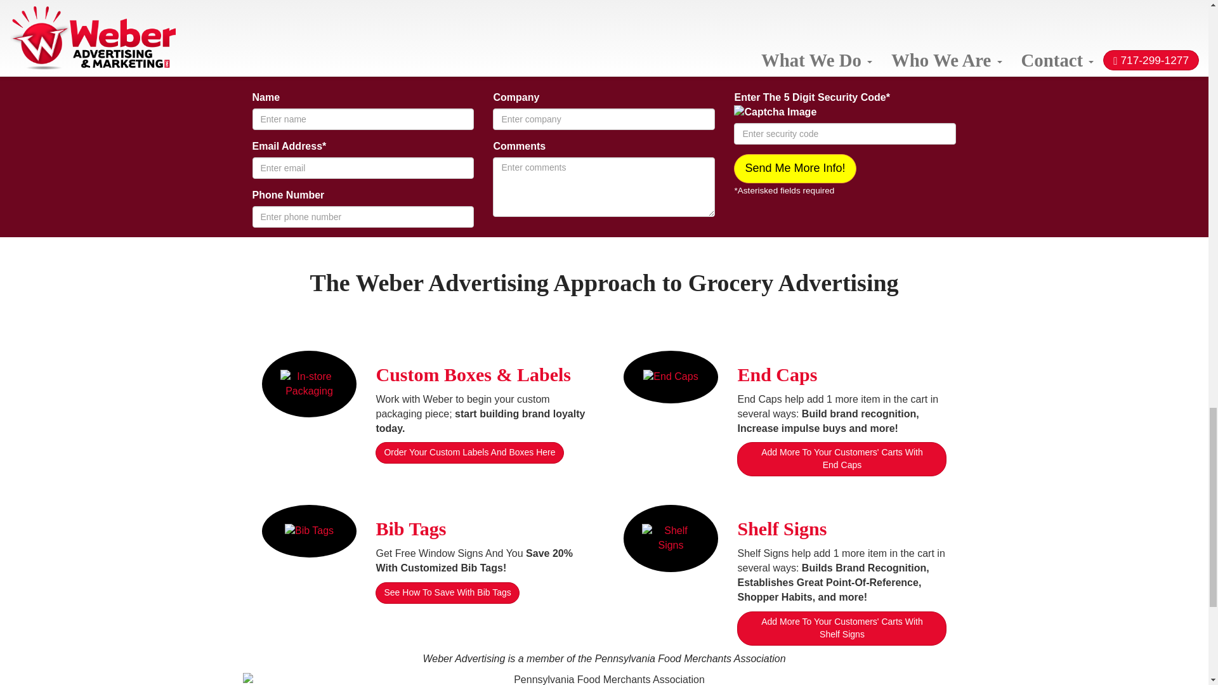 This screenshot has height=685, width=1218. What do you see at coordinates (782, 528) in the screenshot?
I see `Shelf Signs` at bounding box center [782, 528].